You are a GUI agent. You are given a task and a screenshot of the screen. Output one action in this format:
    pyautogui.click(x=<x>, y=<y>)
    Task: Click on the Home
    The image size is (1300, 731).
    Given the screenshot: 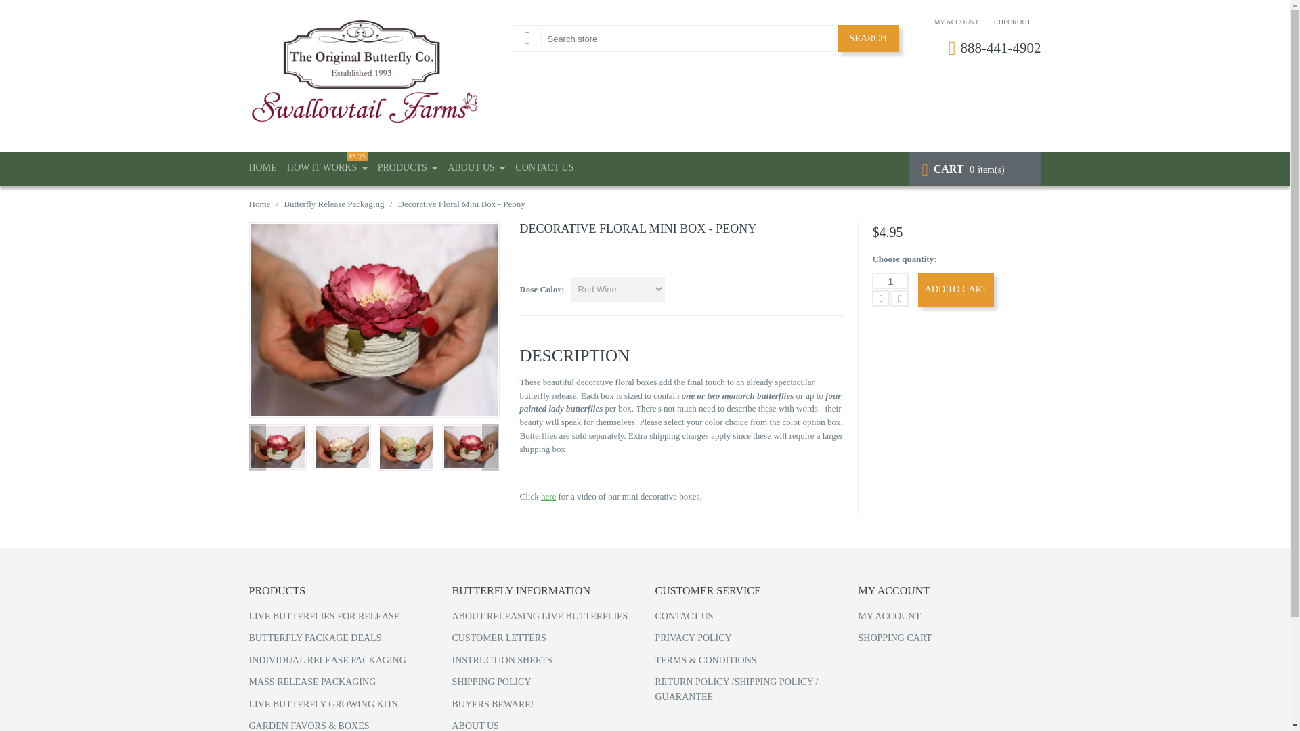 What is the action you would take?
    pyautogui.click(x=260, y=203)
    